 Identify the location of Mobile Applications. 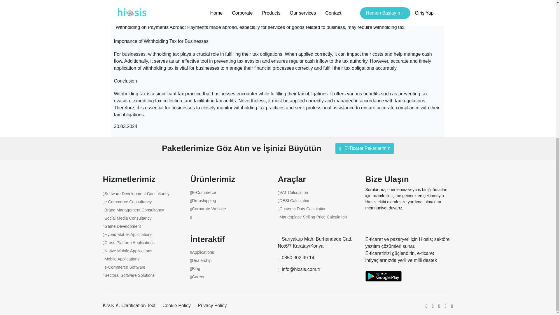
(122, 259).